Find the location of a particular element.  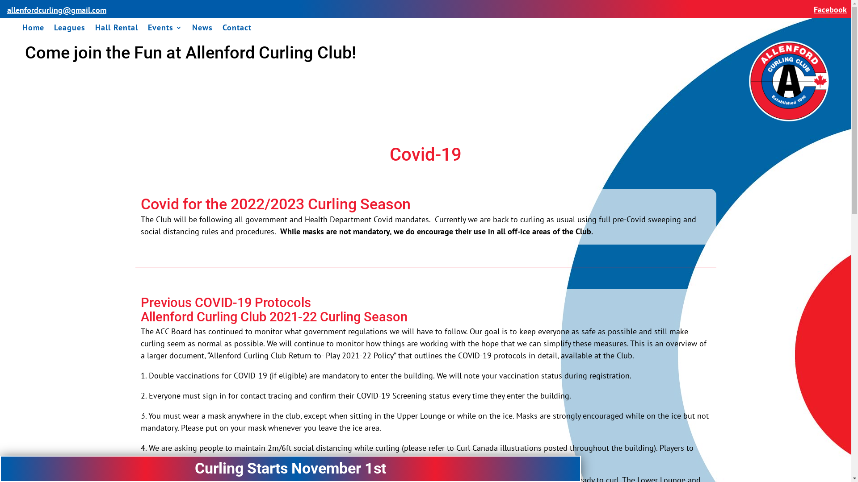

Allenford Curling Logo is located at coordinates (789, 81).